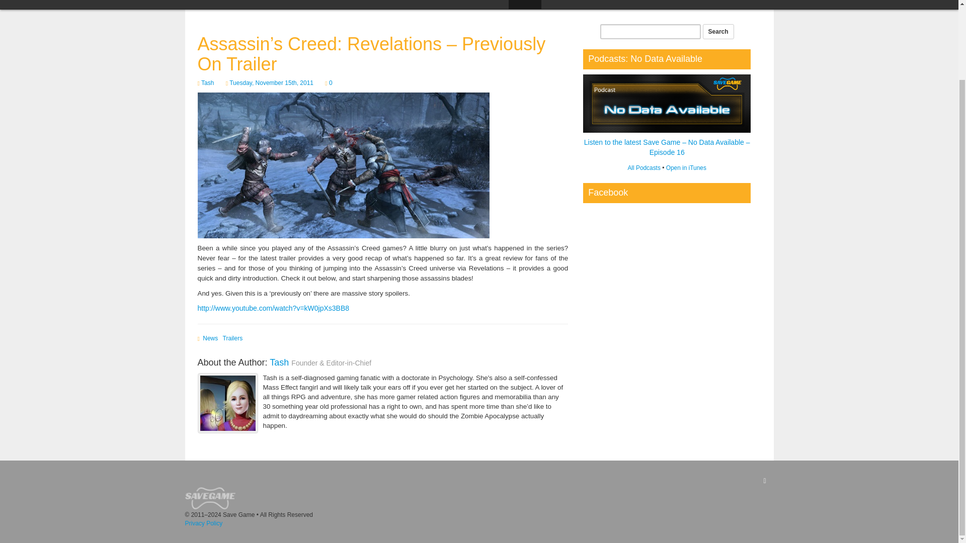 The height and width of the screenshot is (543, 966). I want to click on Posts by Tash, so click(279, 362).